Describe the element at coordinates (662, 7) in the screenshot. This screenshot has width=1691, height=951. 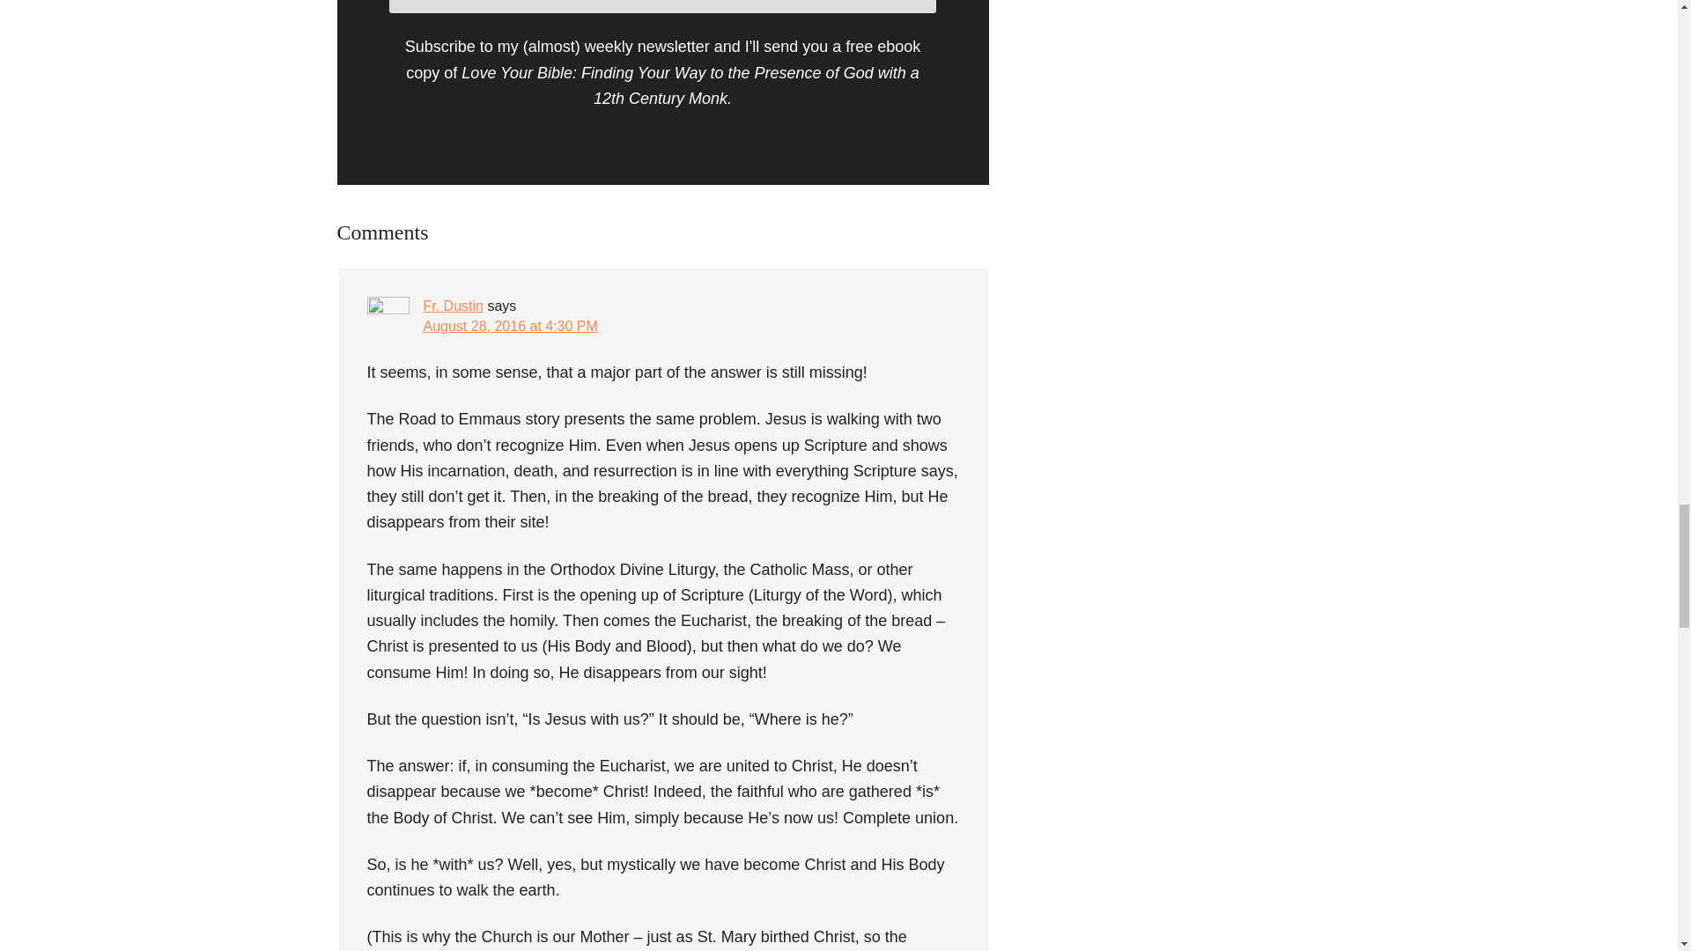
I see `Yes! I want a prayerful approach to the Bible!` at that location.